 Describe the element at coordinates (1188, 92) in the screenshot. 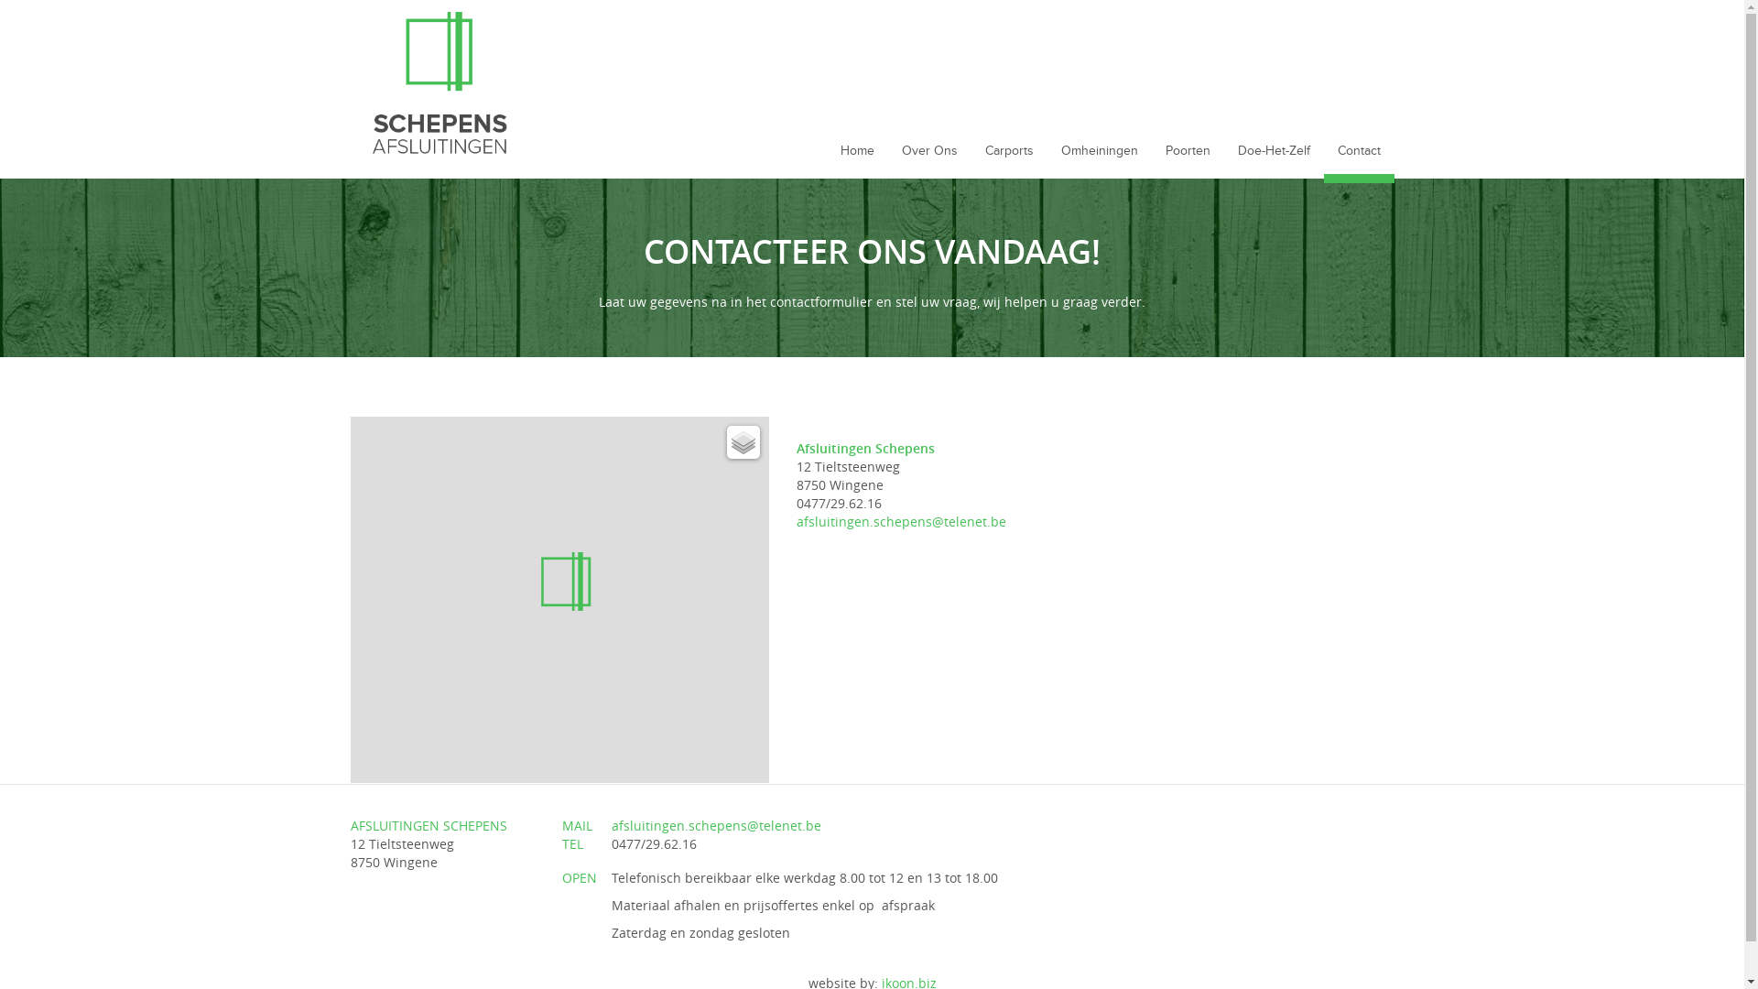

I see `Poorten` at that location.